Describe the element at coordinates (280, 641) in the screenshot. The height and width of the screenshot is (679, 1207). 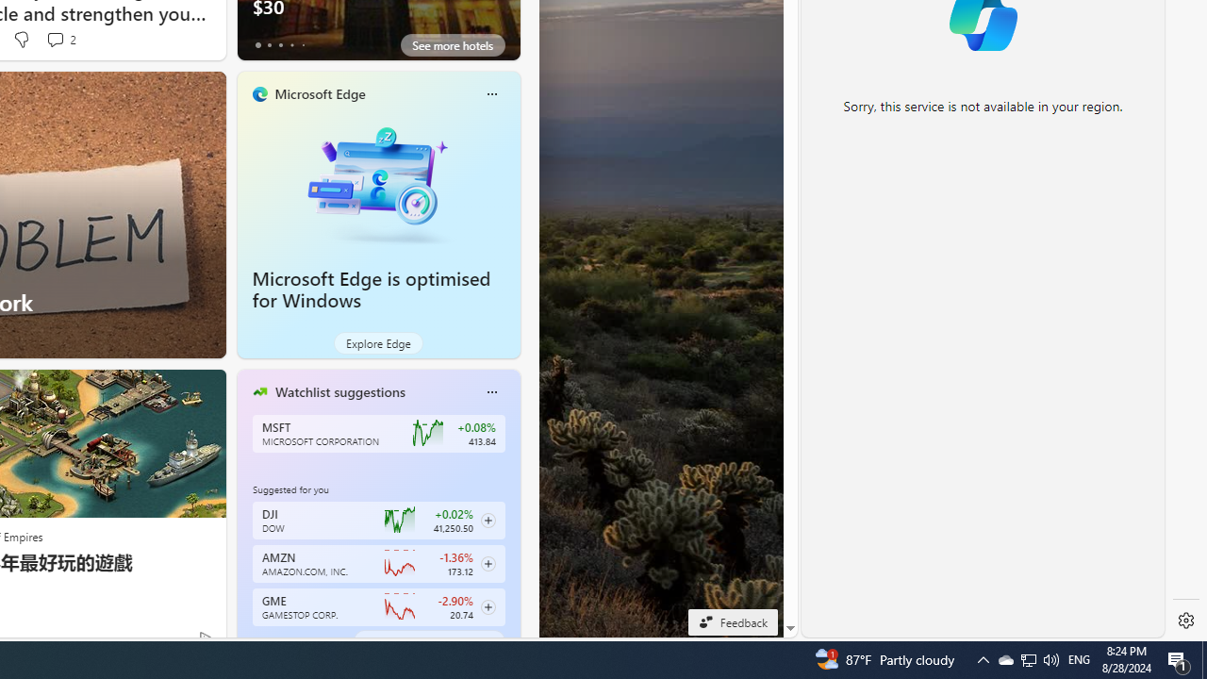
I see `tab-2` at that location.